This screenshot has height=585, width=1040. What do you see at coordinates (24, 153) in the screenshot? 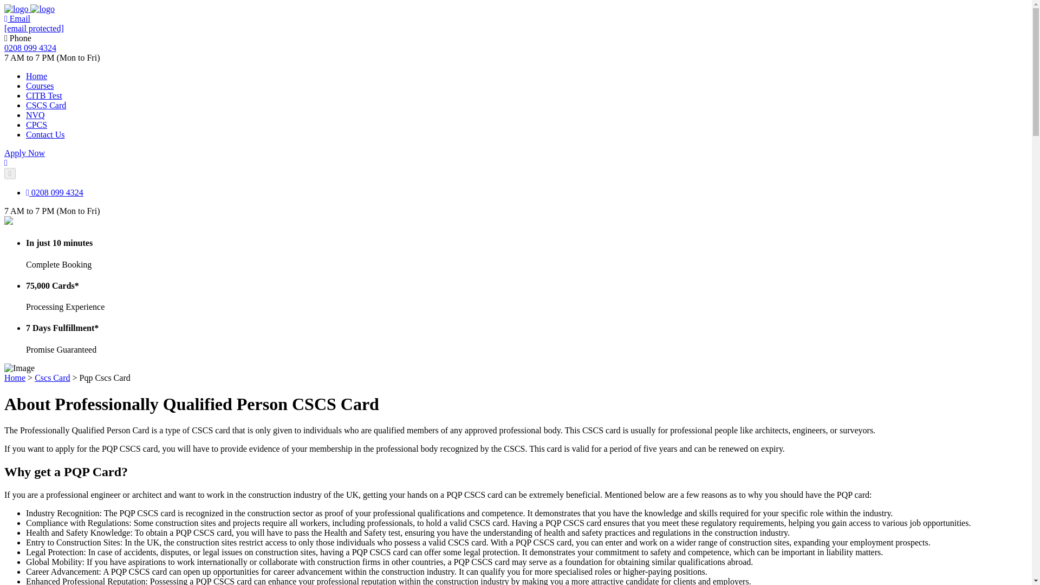
I see `Apply Now` at bounding box center [24, 153].